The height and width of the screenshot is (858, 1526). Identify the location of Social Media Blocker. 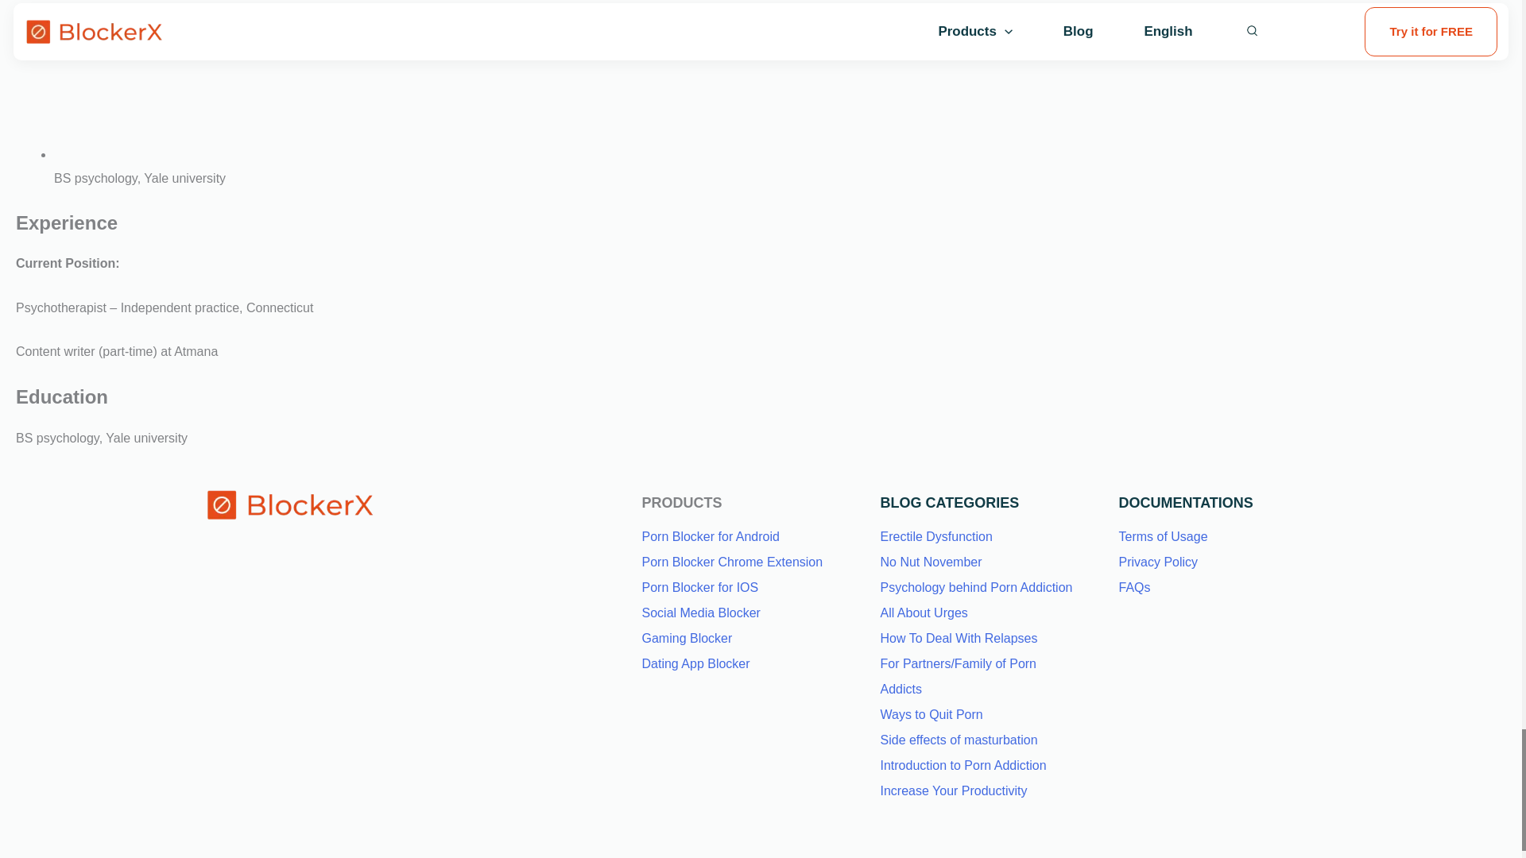
(701, 612).